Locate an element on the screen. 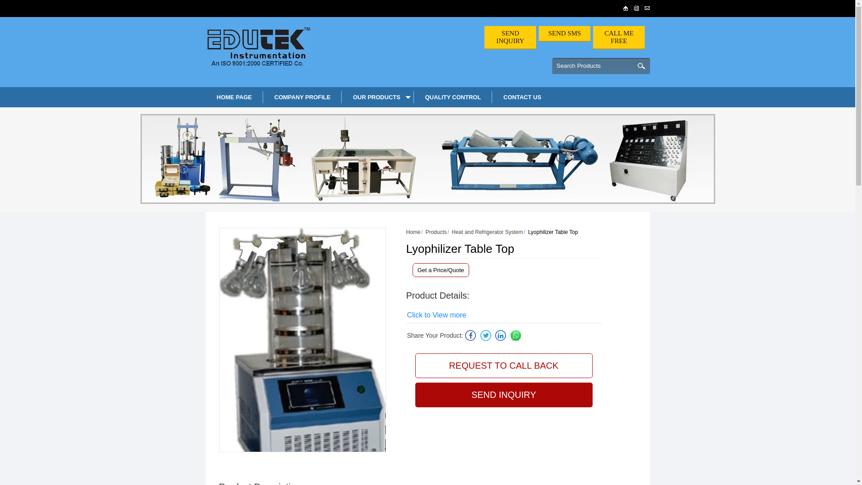  COMPANY PROFILE is located at coordinates (302, 97).